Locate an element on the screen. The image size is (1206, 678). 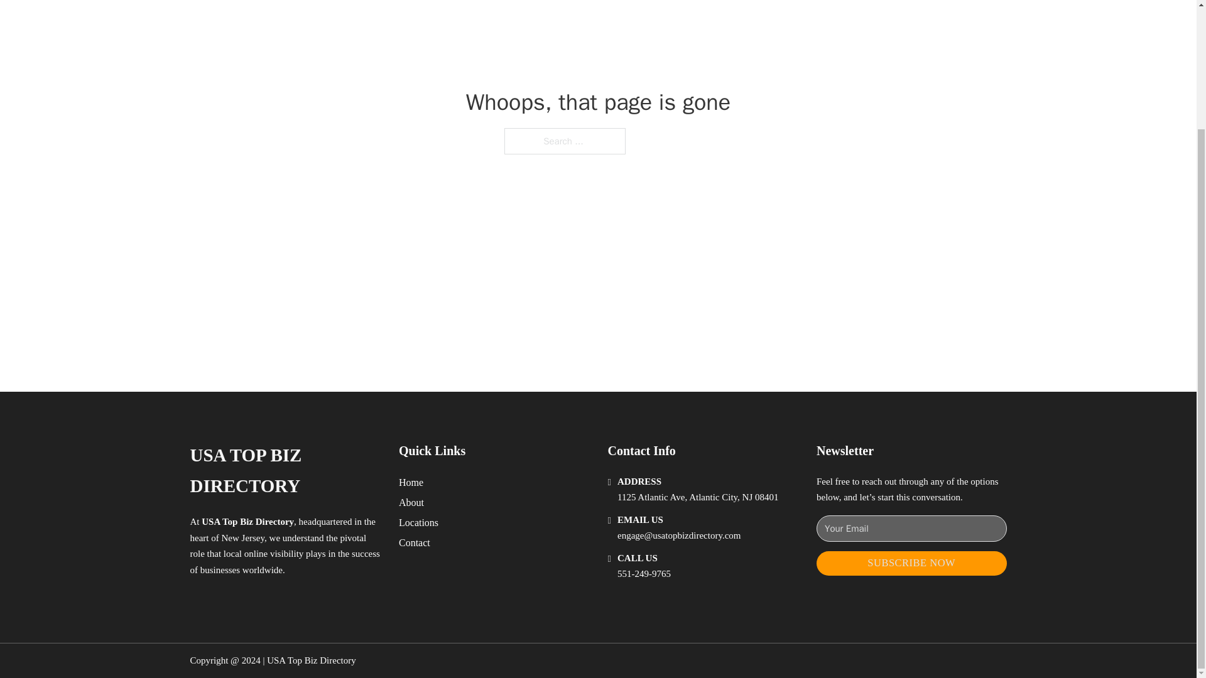
551-249-9765 is located at coordinates (644, 574).